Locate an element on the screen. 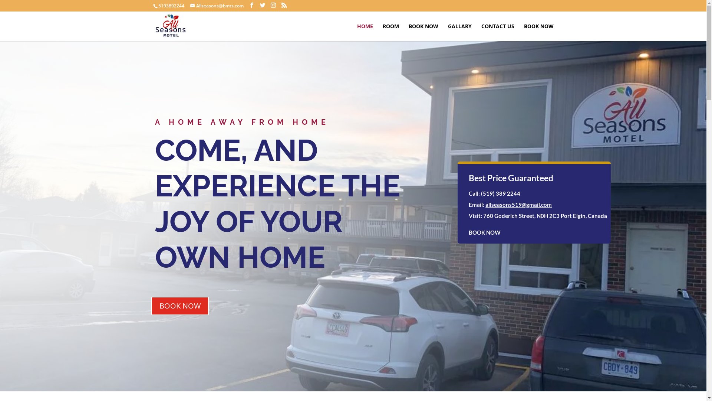 Image resolution: width=712 pixels, height=401 pixels. ROOM is located at coordinates (391, 33).